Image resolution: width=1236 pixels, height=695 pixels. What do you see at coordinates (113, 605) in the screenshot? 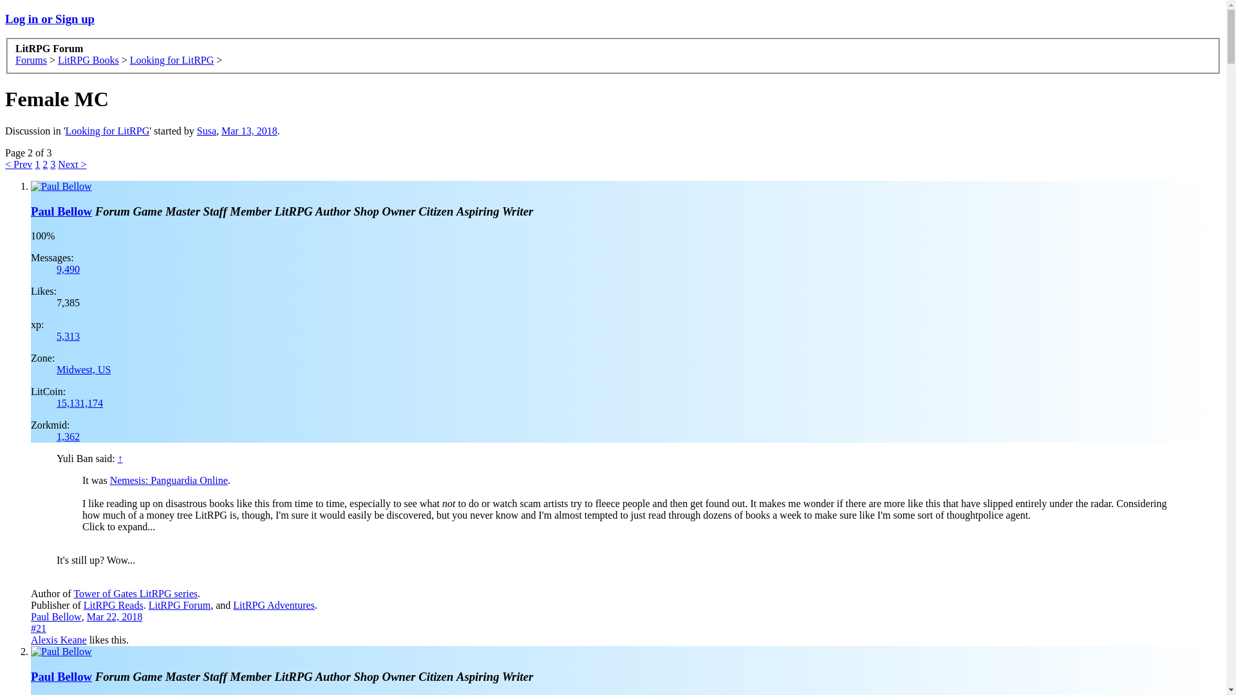
I see `LitRPG Reads` at bounding box center [113, 605].